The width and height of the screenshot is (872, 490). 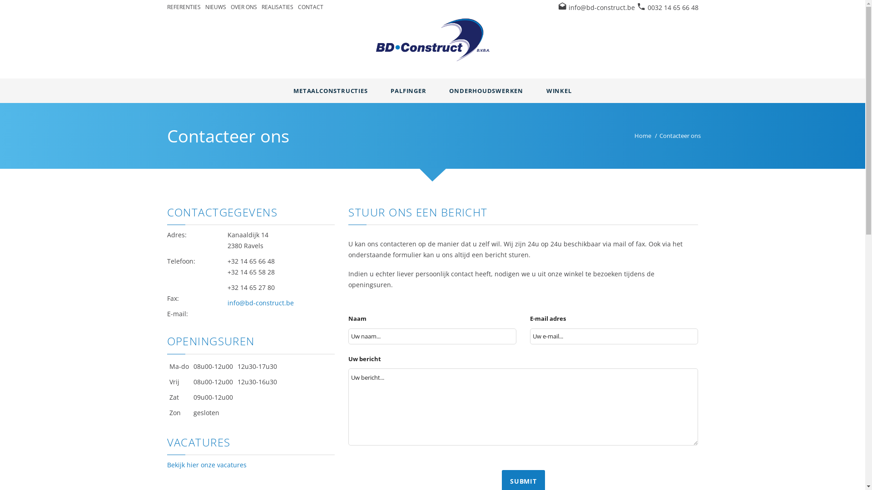 What do you see at coordinates (261, 303) in the screenshot?
I see `info@bd-construct.be` at bounding box center [261, 303].